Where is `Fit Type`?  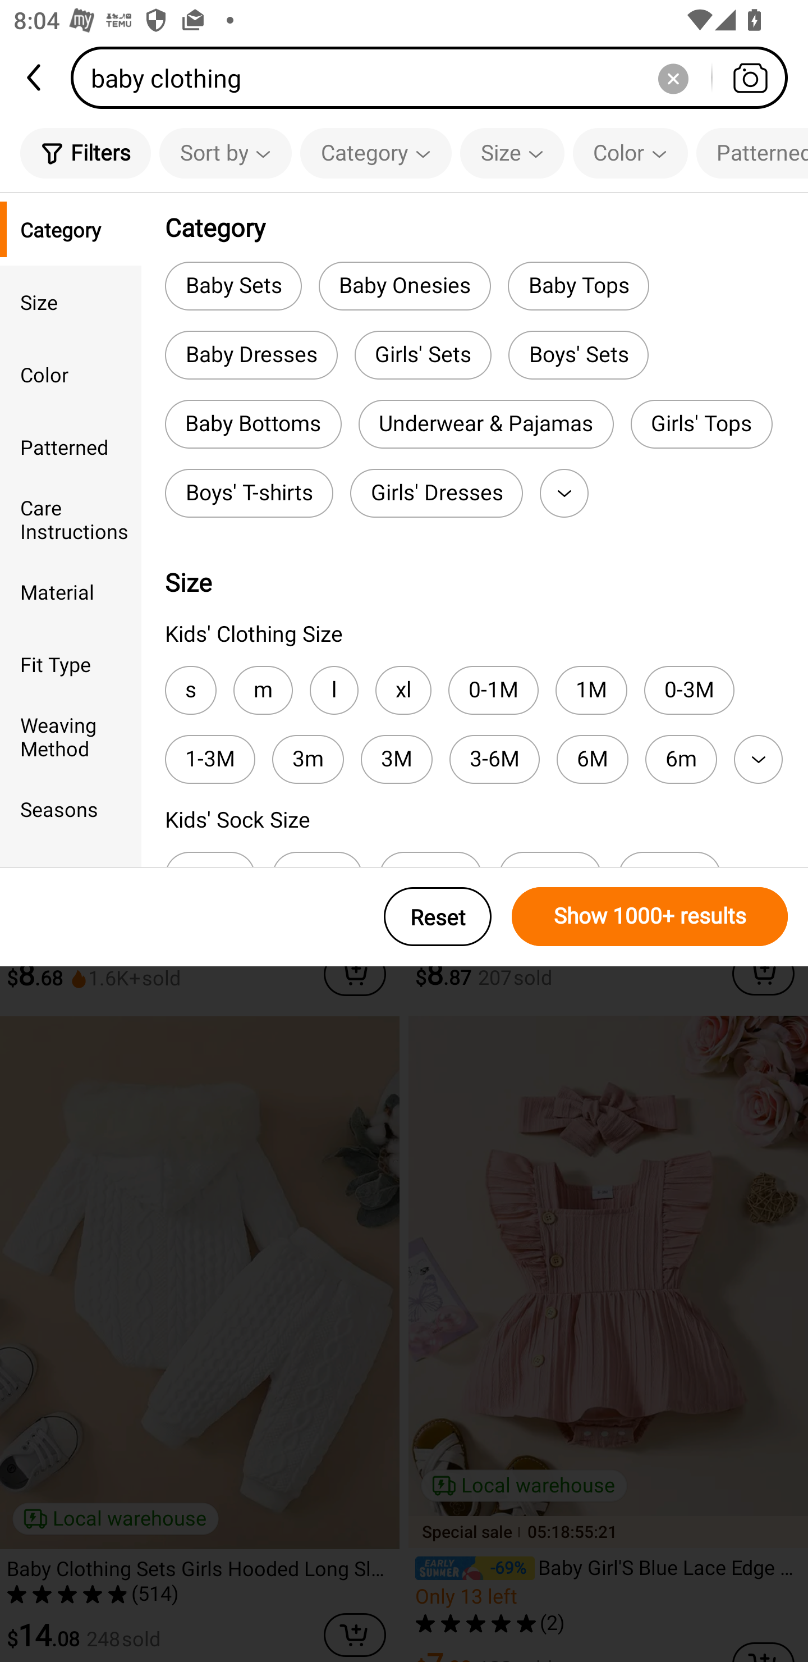
Fit Type is located at coordinates (71, 664).